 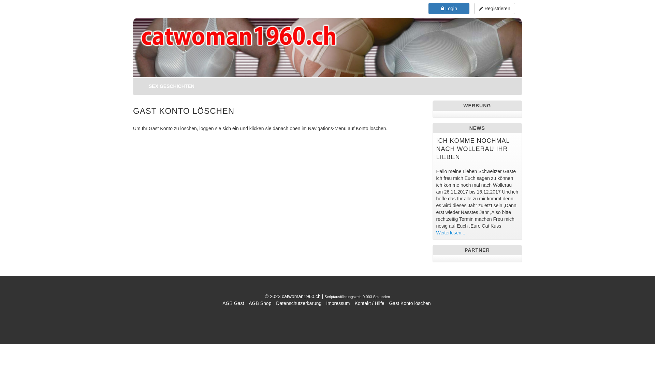 What do you see at coordinates (338, 303) in the screenshot?
I see `Impressum` at bounding box center [338, 303].